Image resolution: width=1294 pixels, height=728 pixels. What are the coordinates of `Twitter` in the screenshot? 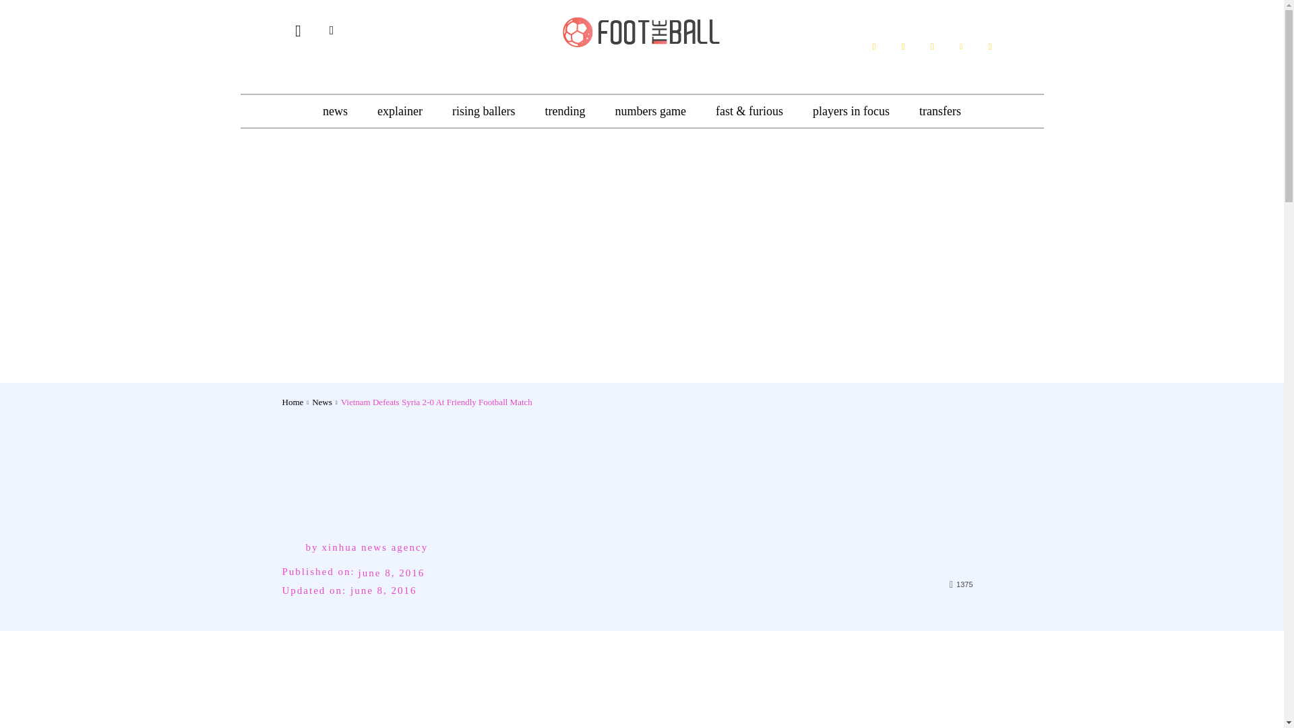 It's located at (960, 47).